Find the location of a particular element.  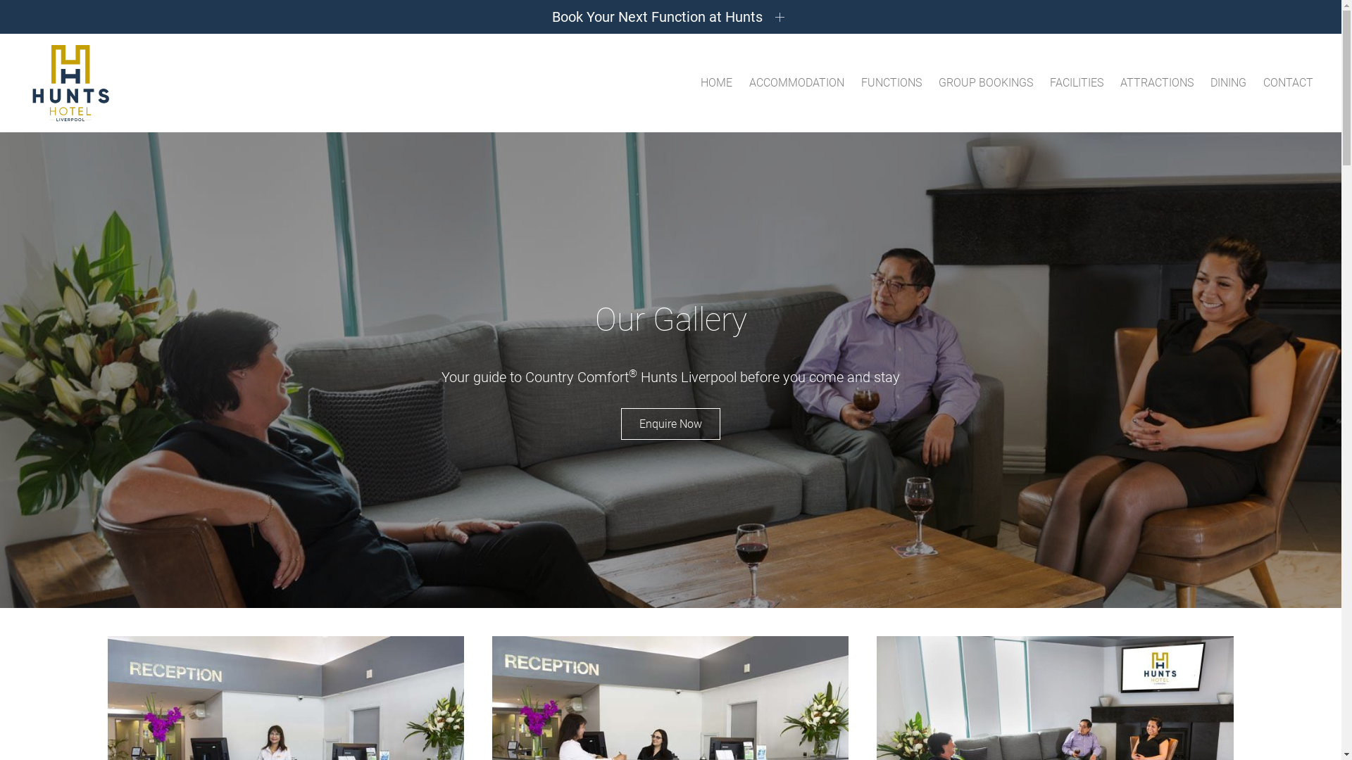

HOME is located at coordinates (717, 83).